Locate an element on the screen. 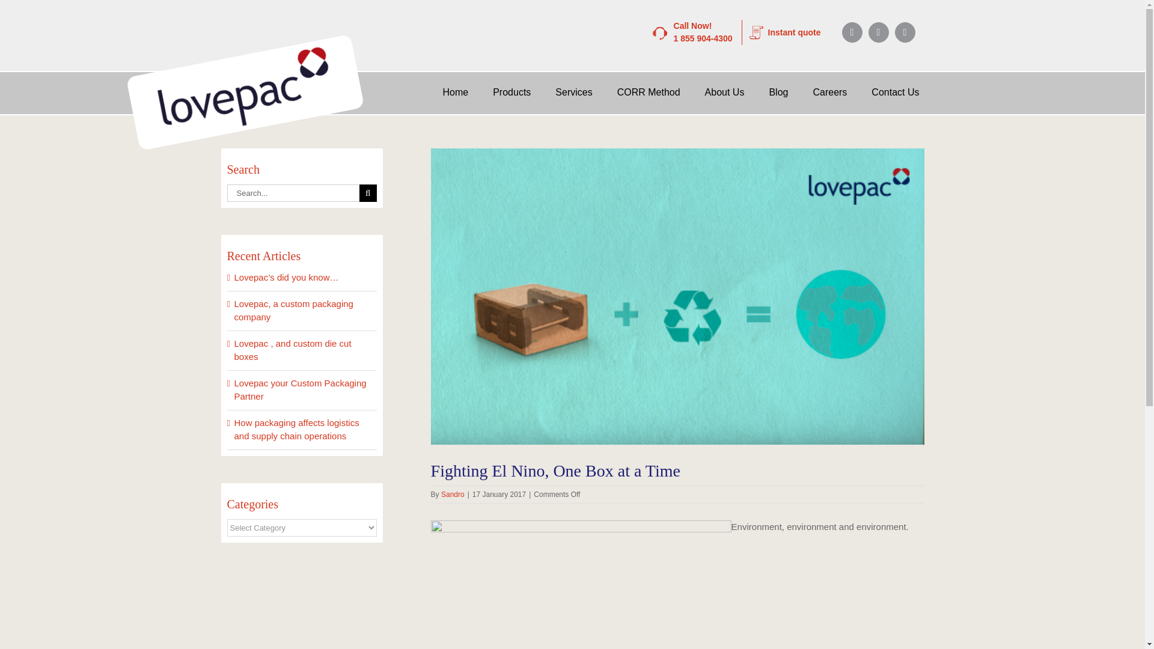 The width and height of the screenshot is (1154, 649). Posts by Sandro is located at coordinates (453, 495).